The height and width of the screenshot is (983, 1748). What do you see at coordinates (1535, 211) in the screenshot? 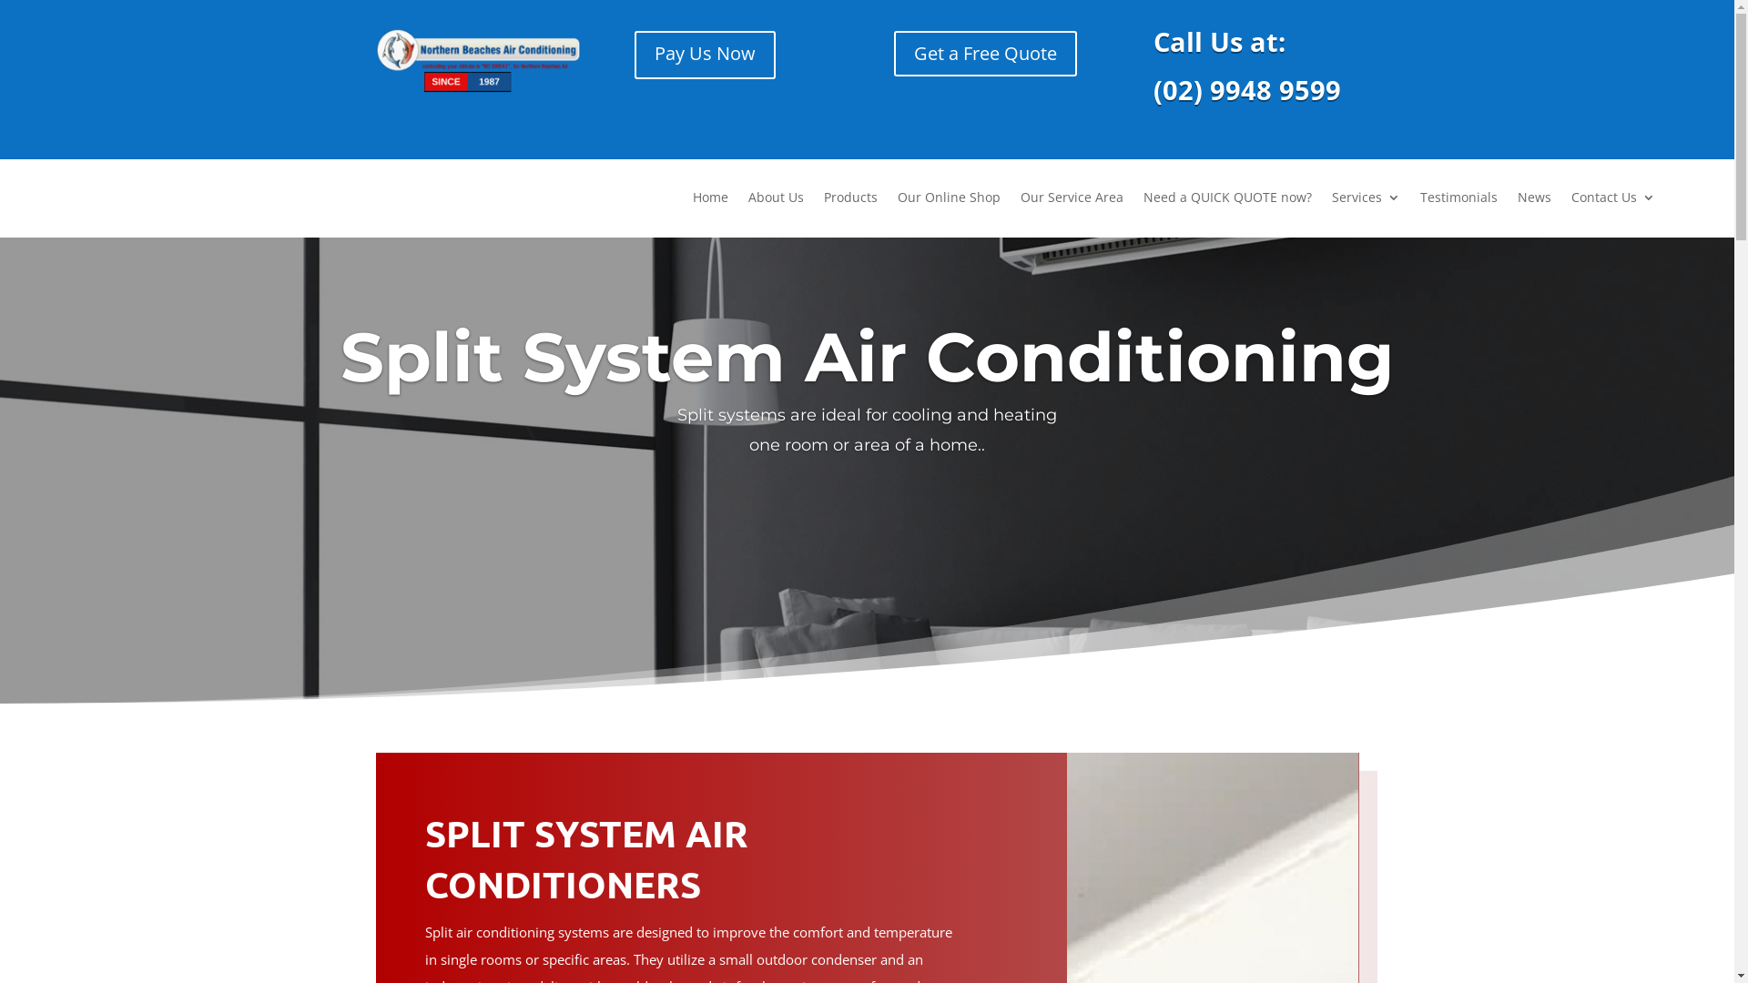
I see `News` at bounding box center [1535, 211].